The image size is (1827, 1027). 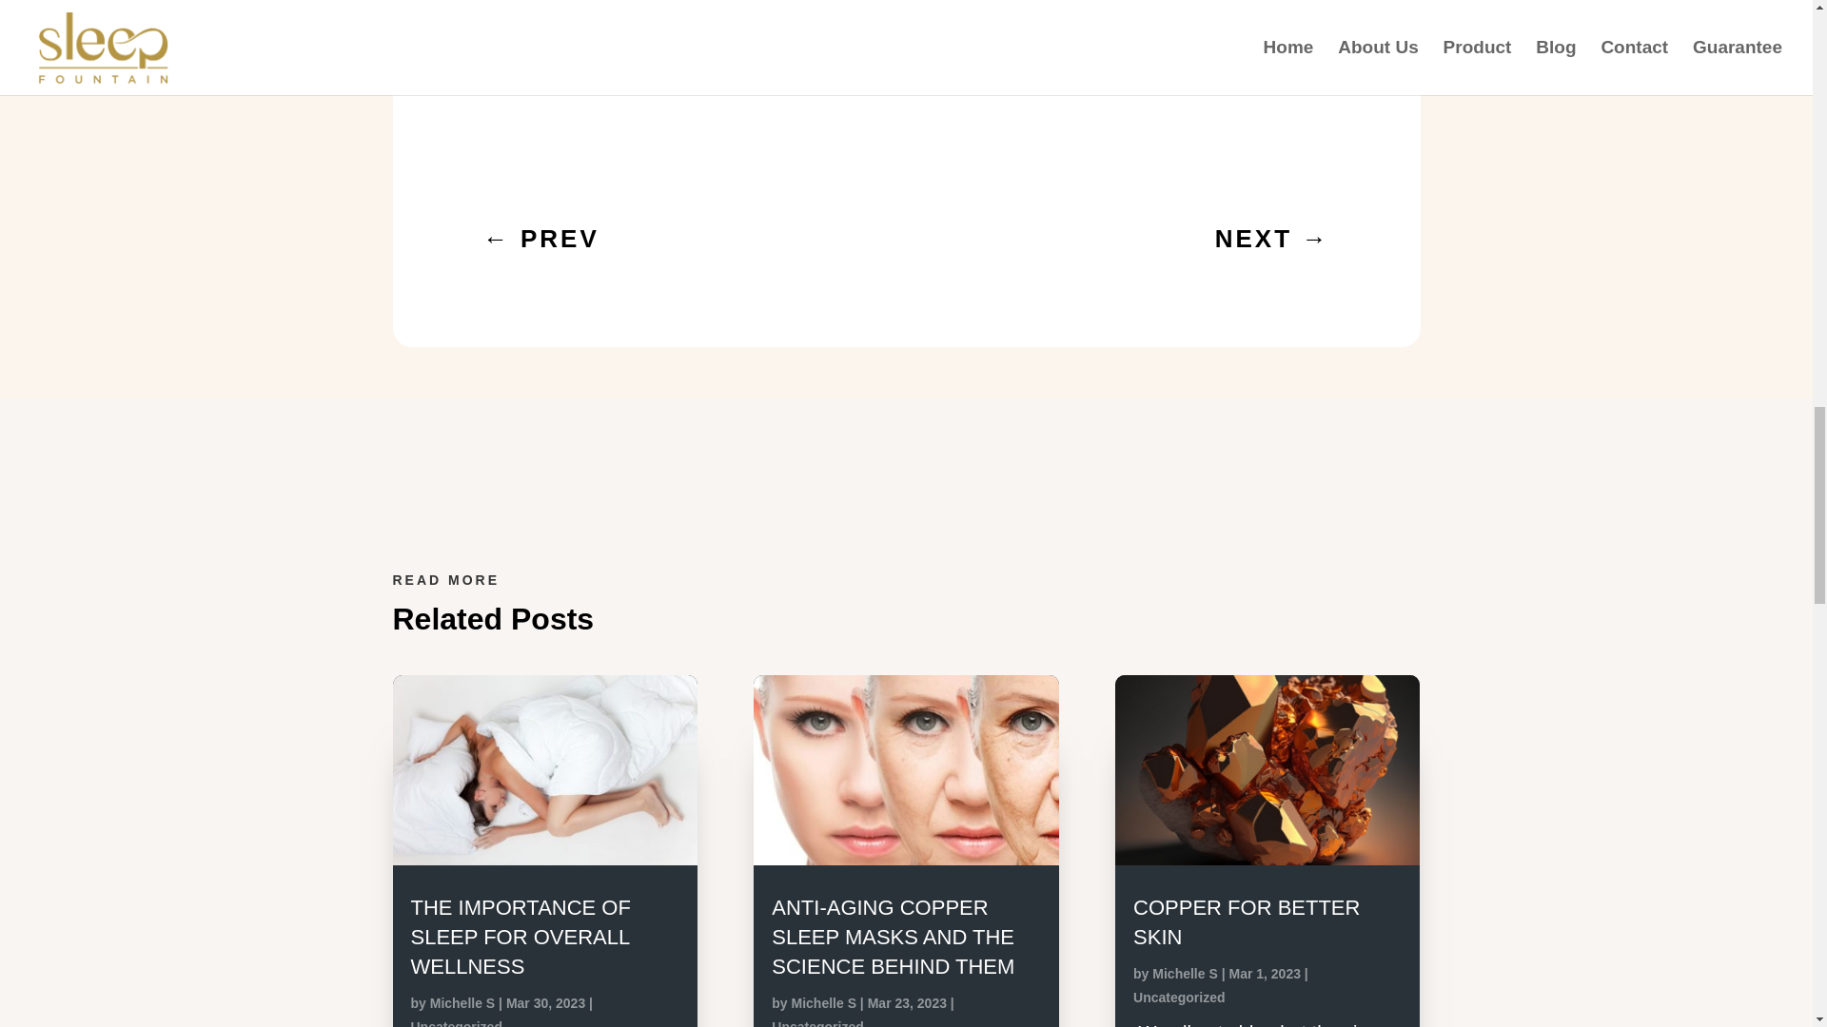 I want to click on Posts by Michelle S, so click(x=462, y=1002).